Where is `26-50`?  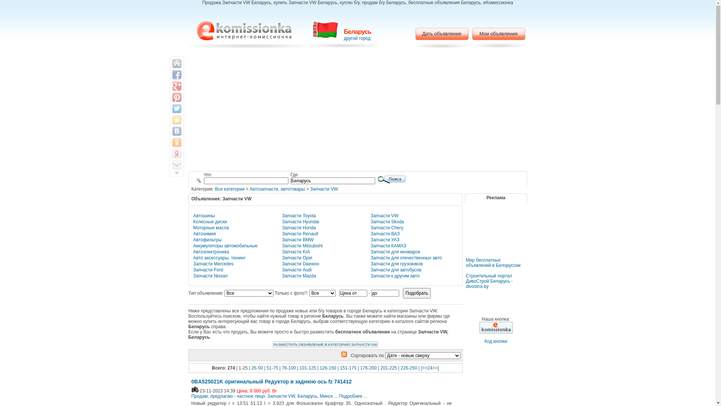
26-50 is located at coordinates (257, 368).